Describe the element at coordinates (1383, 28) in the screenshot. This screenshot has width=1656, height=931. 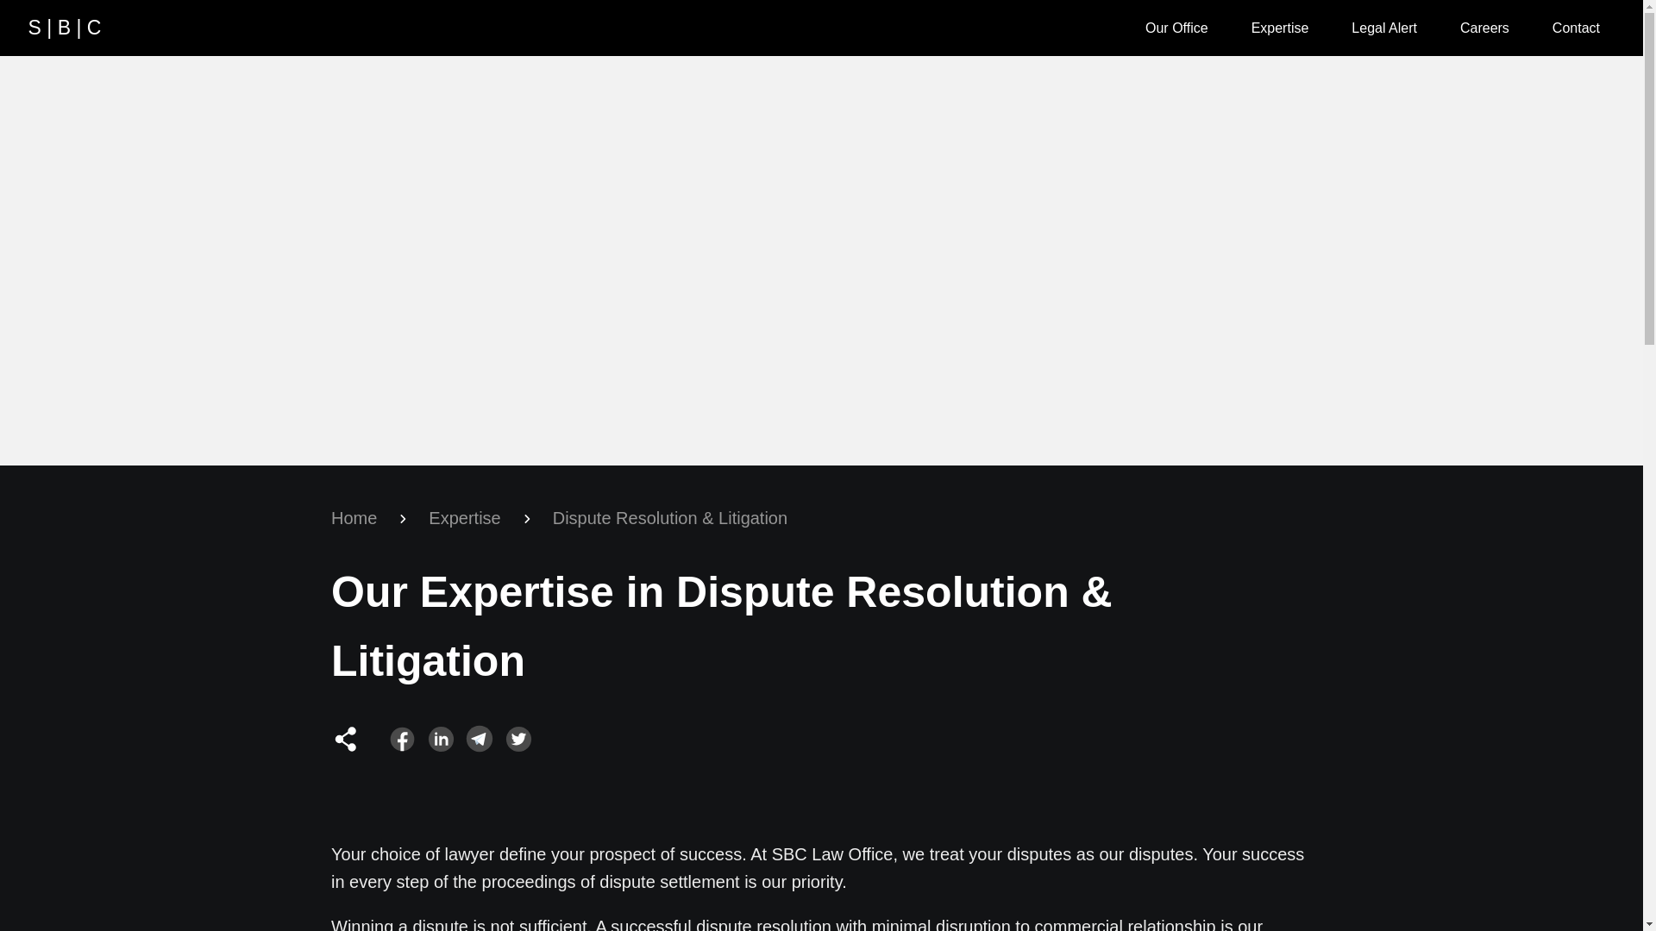
I see `Legal Alert` at that location.